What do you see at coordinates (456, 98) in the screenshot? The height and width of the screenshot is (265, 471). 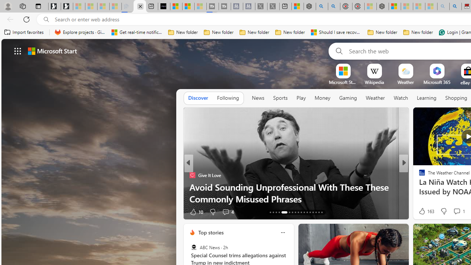 I see `Shopping` at bounding box center [456, 98].